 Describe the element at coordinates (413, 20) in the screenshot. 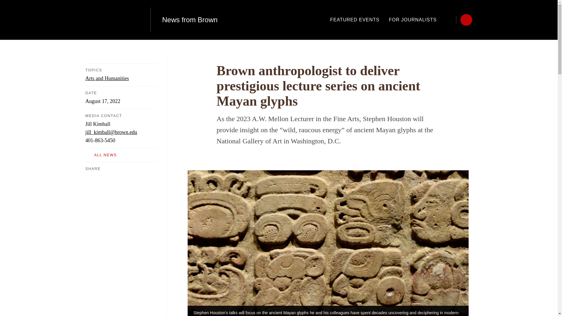

I see `FOR JOURNALISTS` at that location.